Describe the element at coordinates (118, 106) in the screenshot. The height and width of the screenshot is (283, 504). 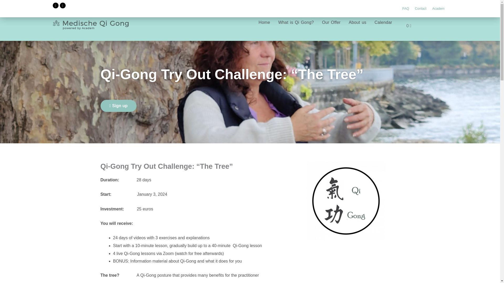
I see `Sign up` at that location.